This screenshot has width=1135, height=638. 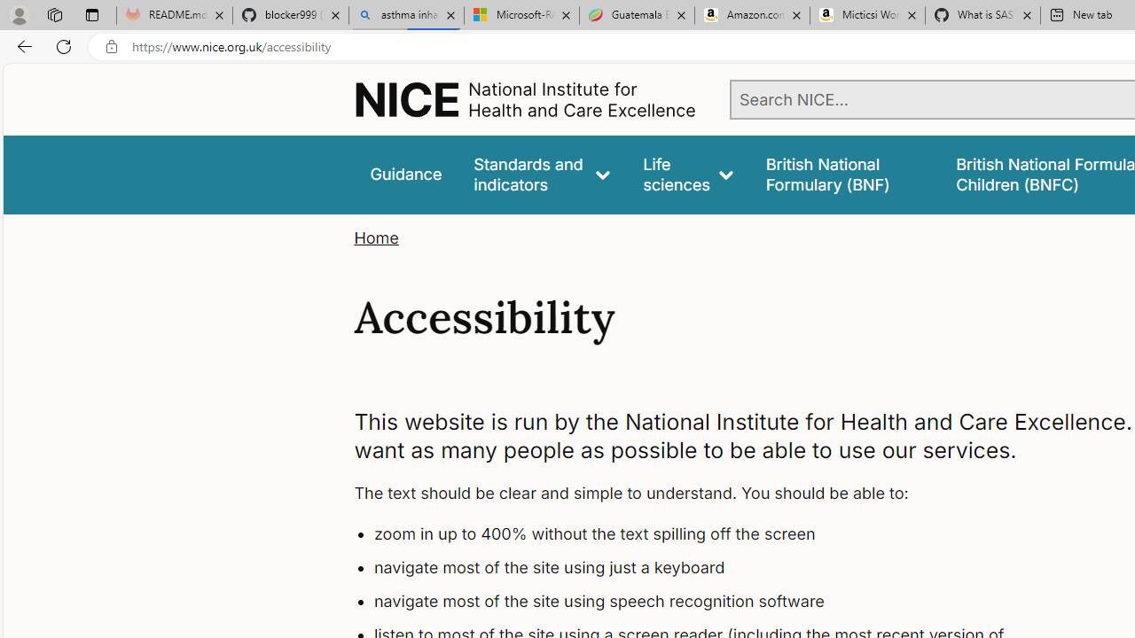 What do you see at coordinates (706, 601) in the screenshot?
I see `navigate most of the site using speech recognition software` at bounding box center [706, 601].